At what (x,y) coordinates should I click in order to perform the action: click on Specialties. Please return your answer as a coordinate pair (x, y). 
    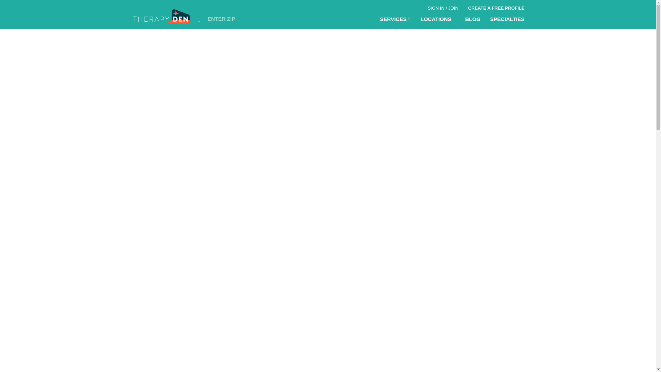
    Looking at the image, I should click on (507, 19).